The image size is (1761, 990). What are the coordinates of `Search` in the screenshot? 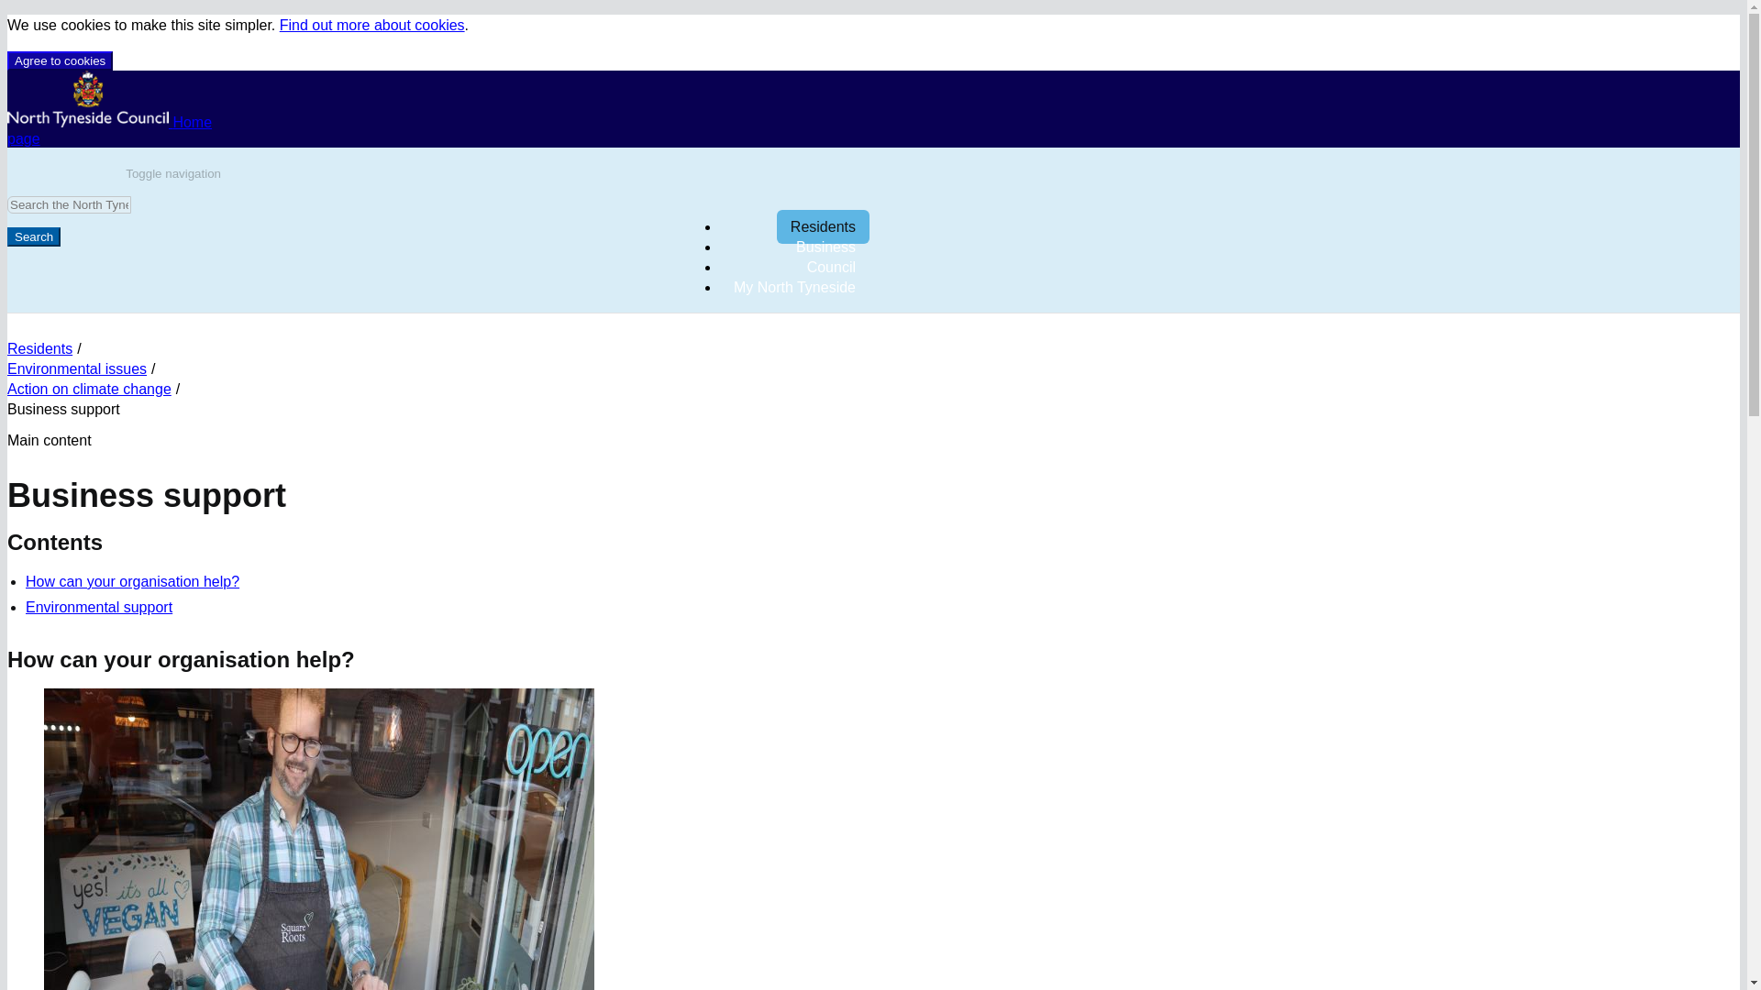 It's located at (33, 236).